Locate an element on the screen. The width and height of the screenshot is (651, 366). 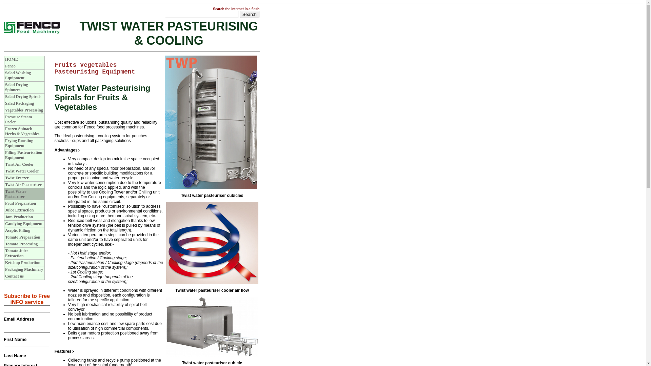
Salad Drying Spirals is located at coordinates (23, 97).